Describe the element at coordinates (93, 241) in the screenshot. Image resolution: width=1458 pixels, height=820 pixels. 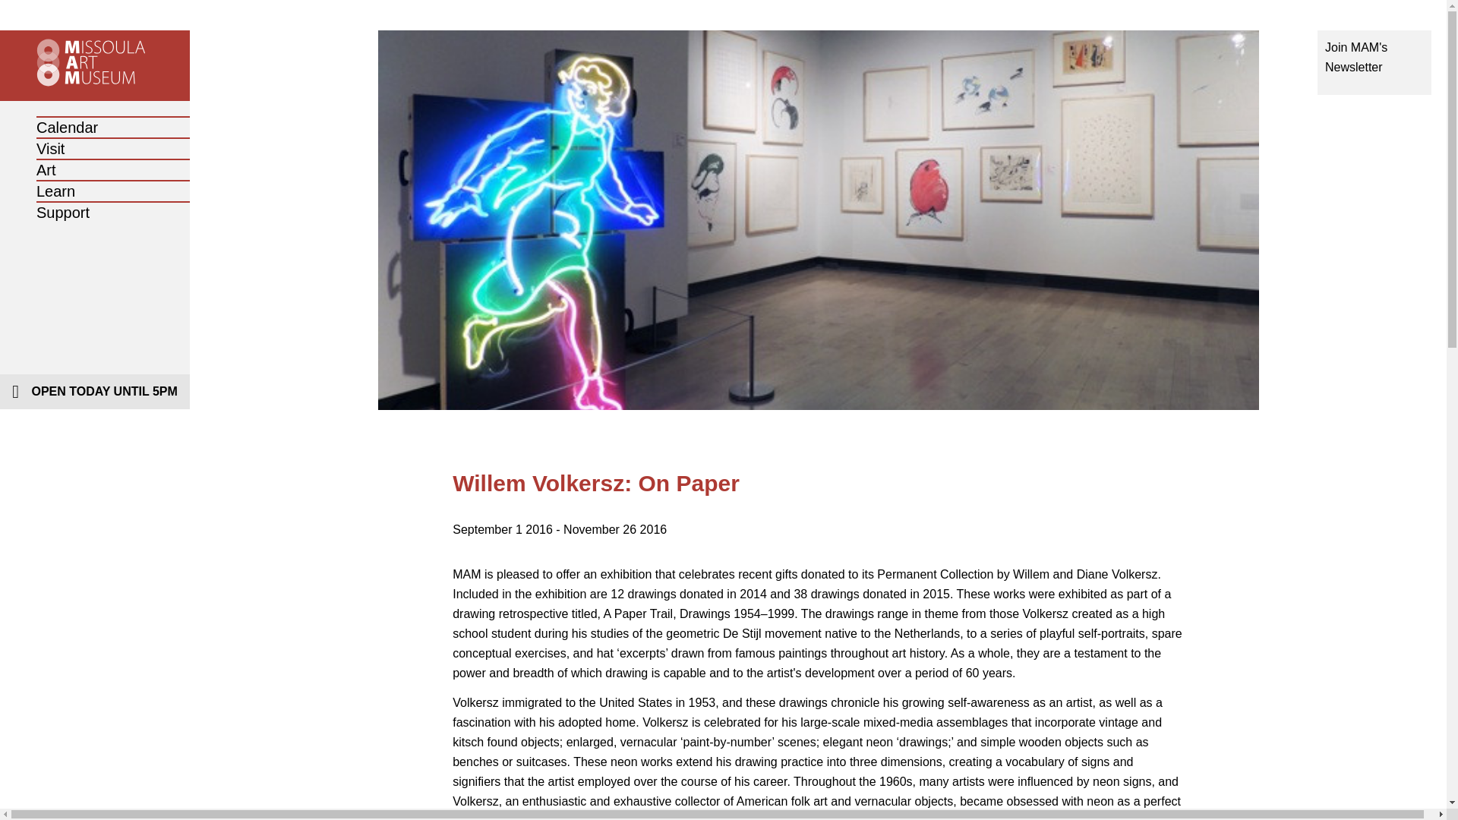
I see `Contact` at that location.